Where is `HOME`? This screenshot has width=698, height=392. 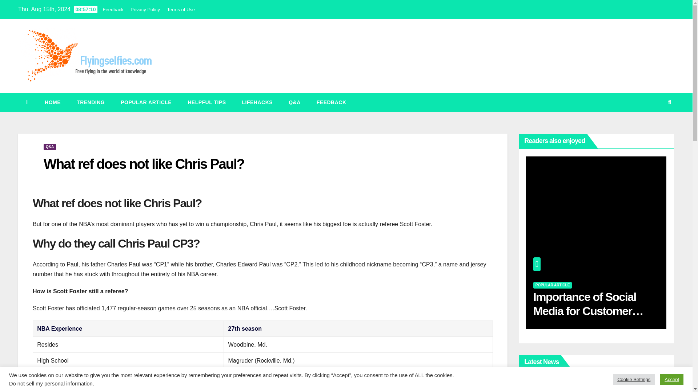
HOME is located at coordinates (52, 102).